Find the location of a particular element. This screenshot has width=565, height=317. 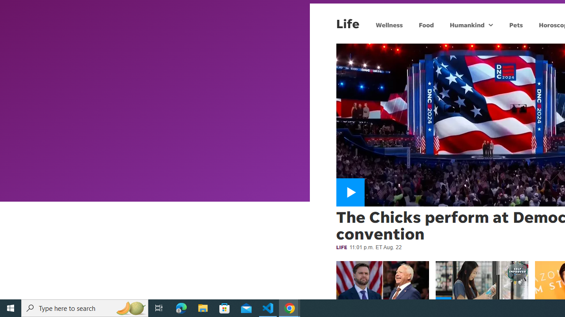

Task View is located at coordinates (159, 308).